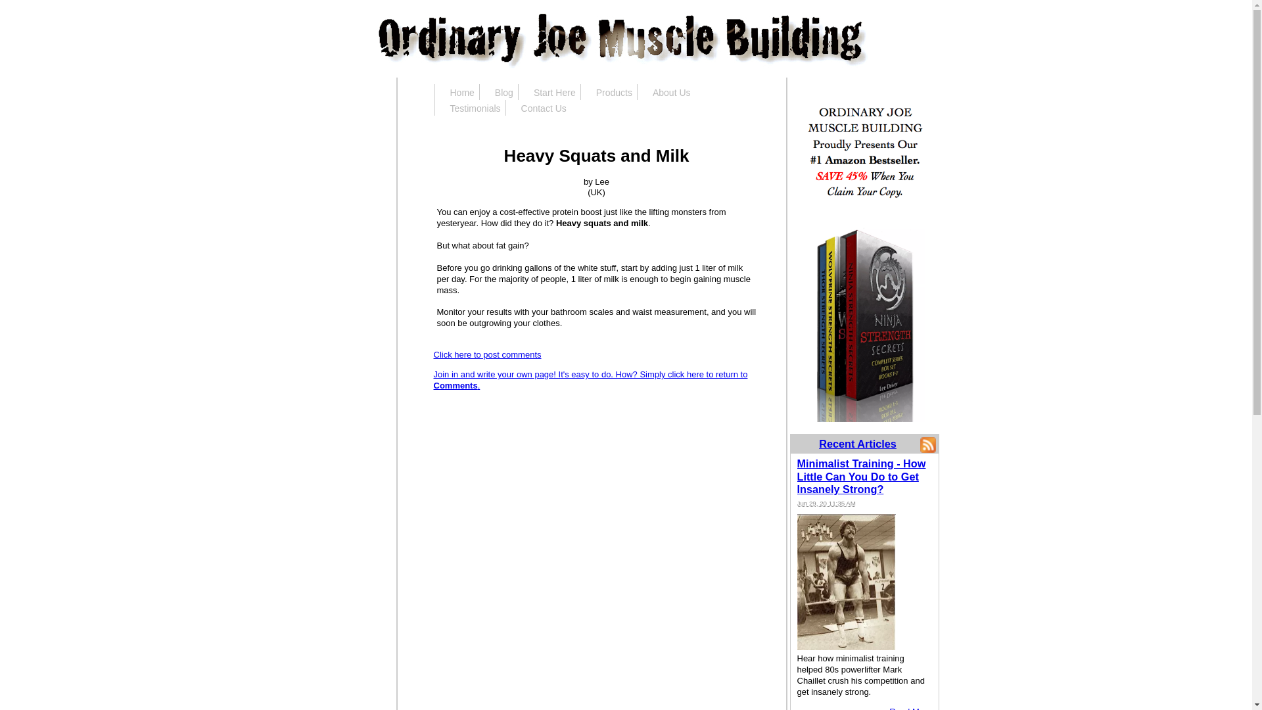 This screenshot has height=710, width=1262. What do you see at coordinates (857, 443) in the screenshot?
I see `Recent Articles` at bounding box center [857, 443].